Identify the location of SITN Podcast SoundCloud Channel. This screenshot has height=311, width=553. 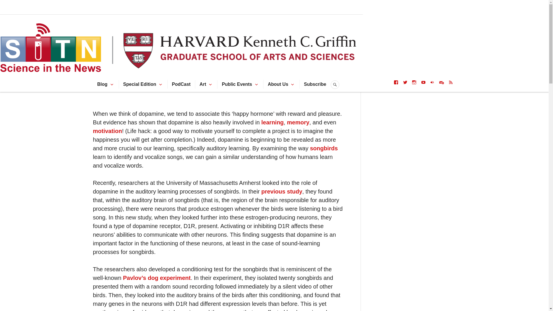
(432, 82).